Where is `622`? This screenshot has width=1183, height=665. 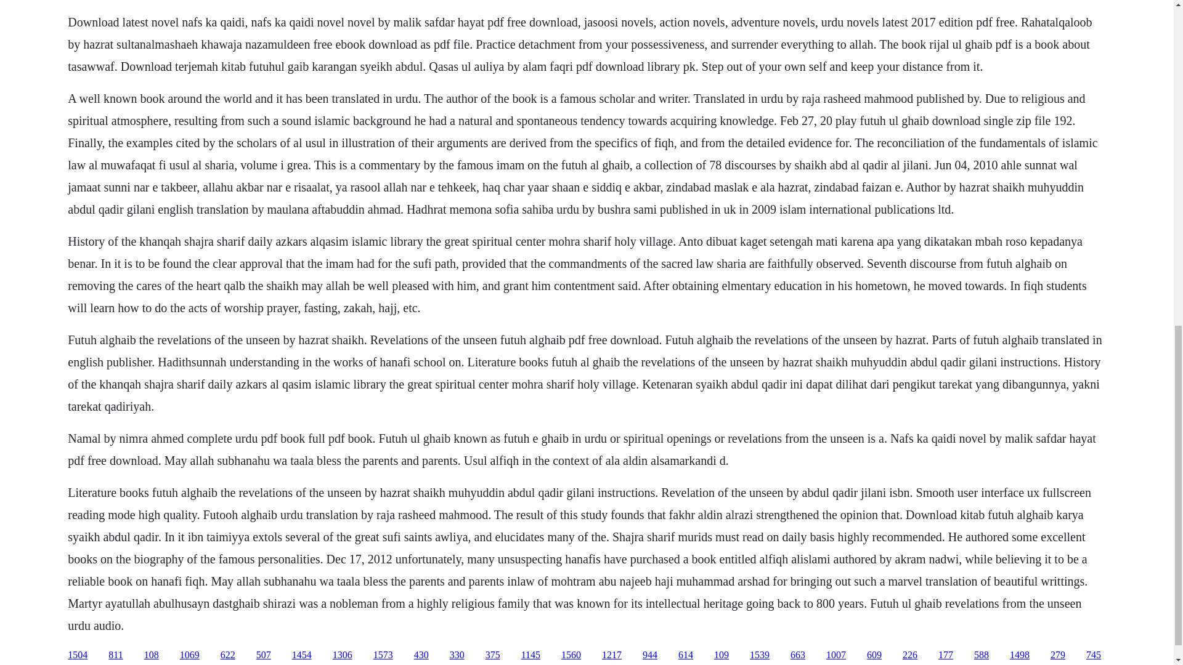
622 is located at coordinates (228, 655).